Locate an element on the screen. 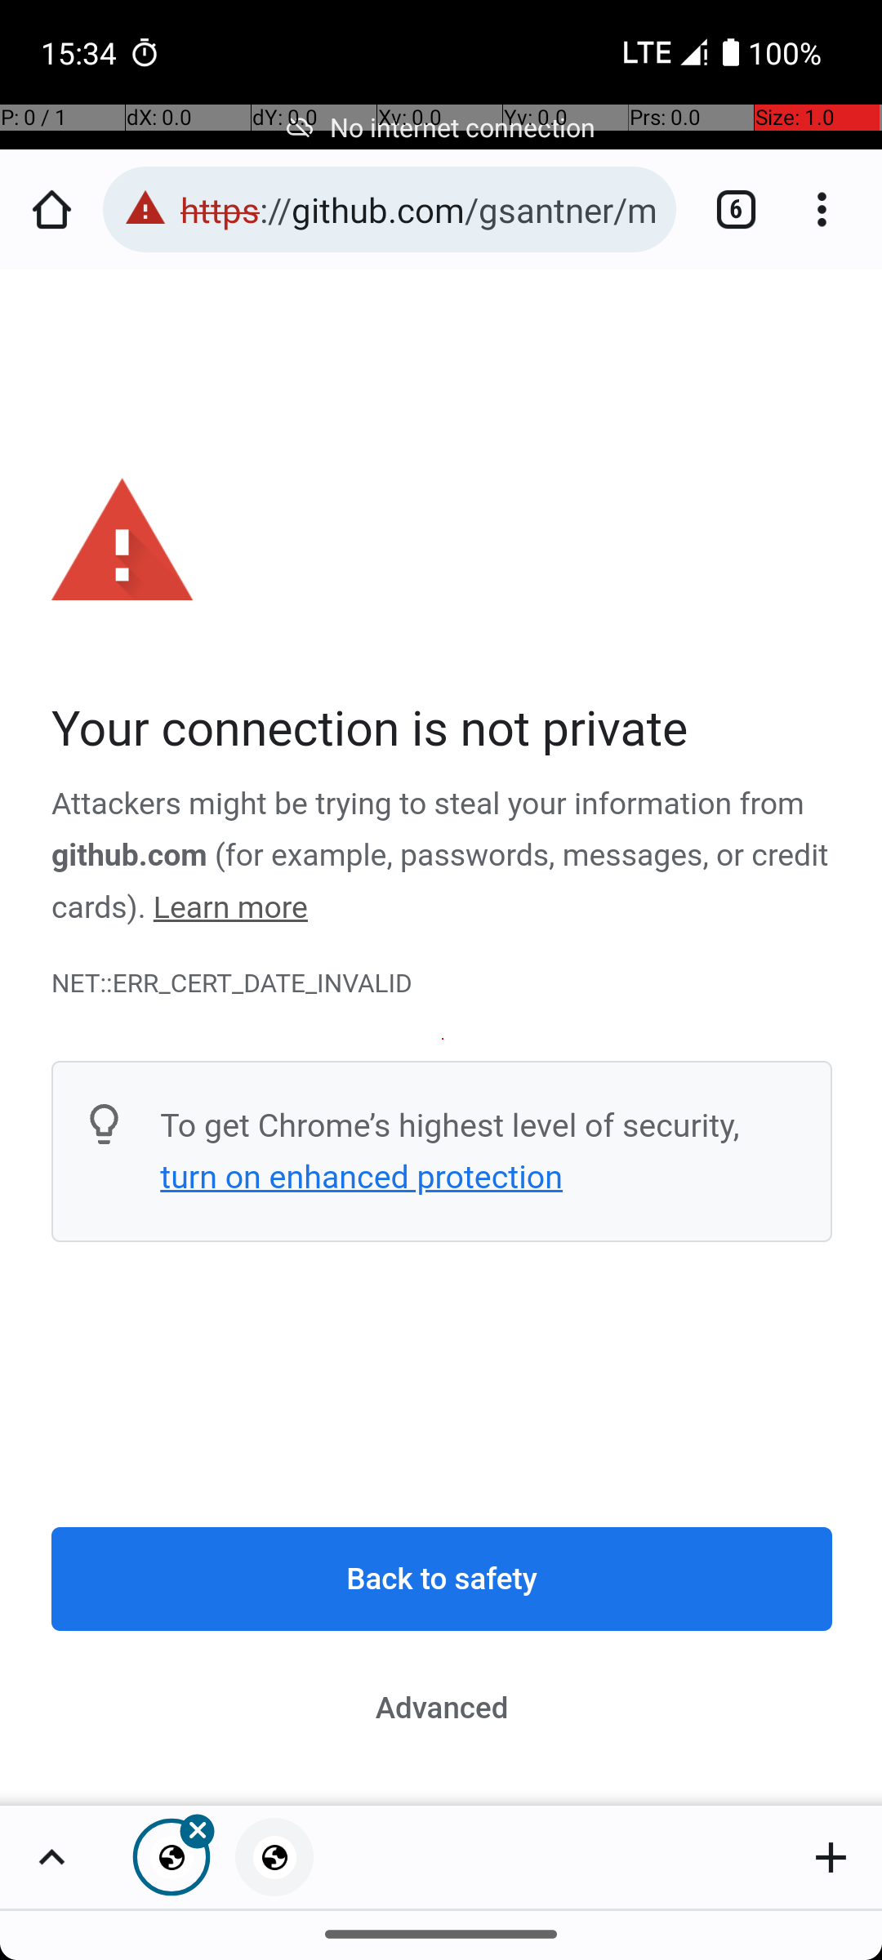 The width and height of the screenshot is (882, 1960). , tab is located at coordinates (274, 1857).